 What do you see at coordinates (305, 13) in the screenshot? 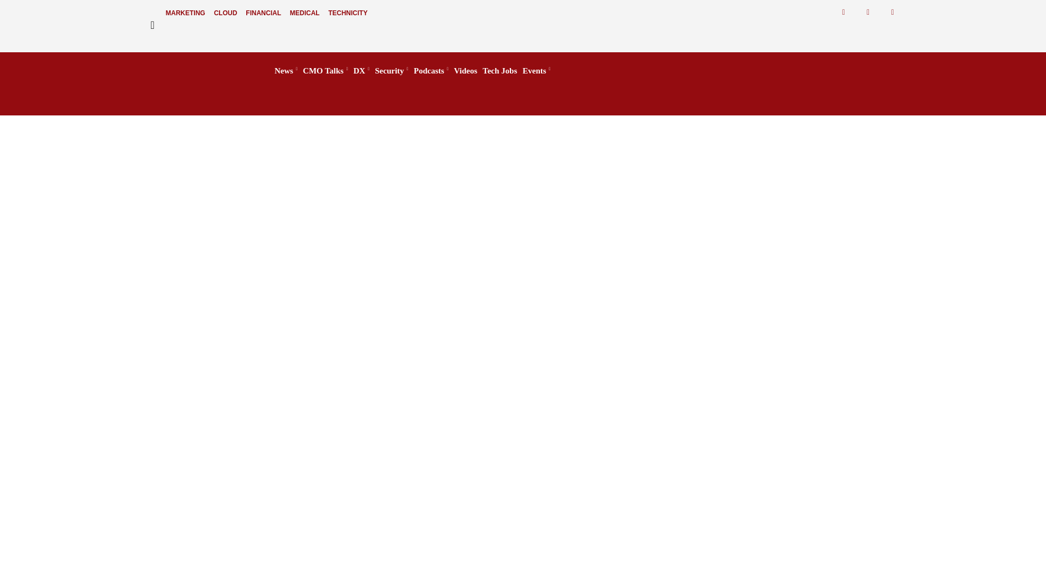
I see `MEDICAL` at bounding box center [305, 13].